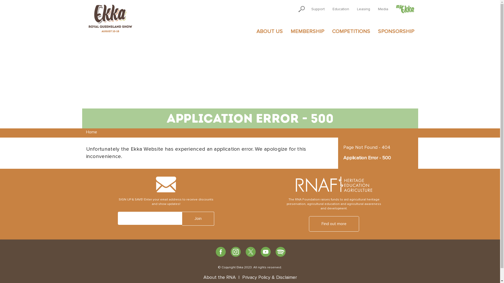  What do you see at coordinates (236, 252) in the screenshot?
I see `Instagram` at bounding box center [236, 252].